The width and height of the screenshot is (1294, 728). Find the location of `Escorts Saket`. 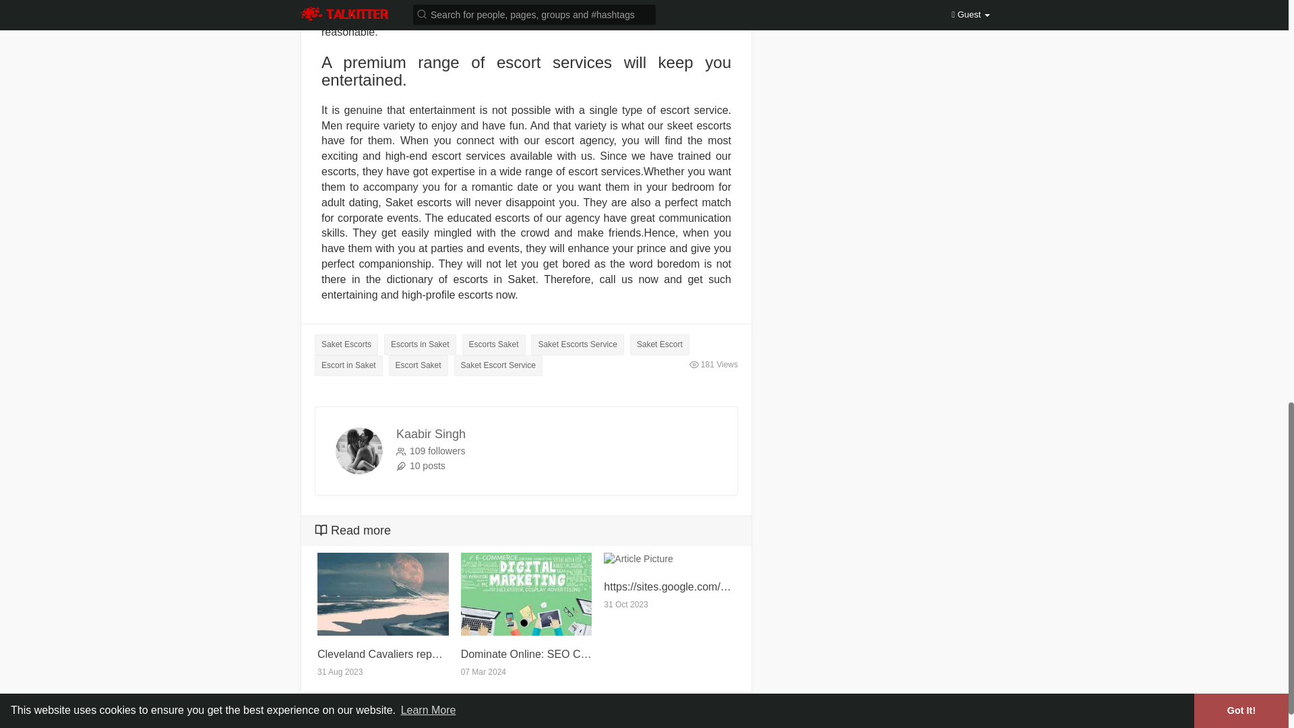

Escorts Saket is located at coordinates (493, 344).